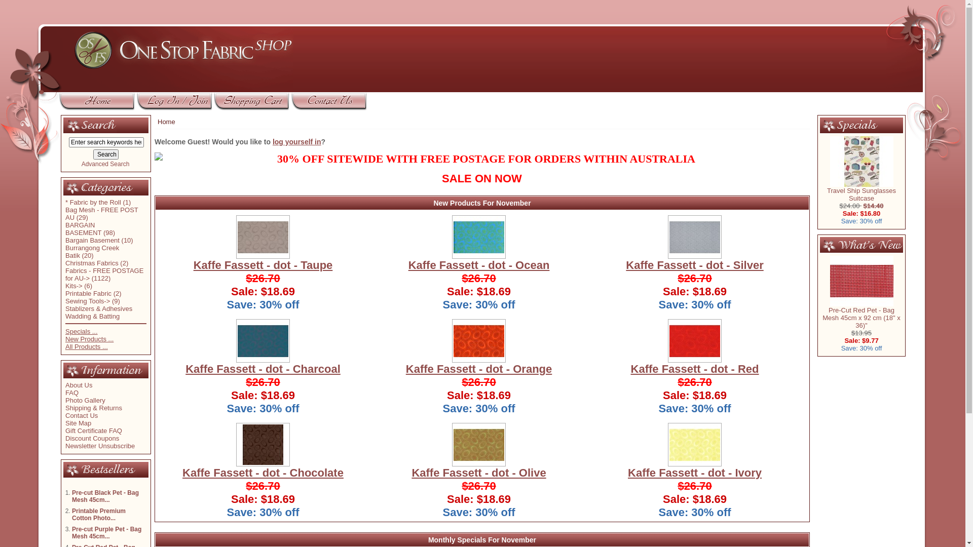 The image size is (973, 547). What do you see at coordinates (92, 439) in the screenshot?
I see `Discount Coupons` at bounding box center [92, 439].